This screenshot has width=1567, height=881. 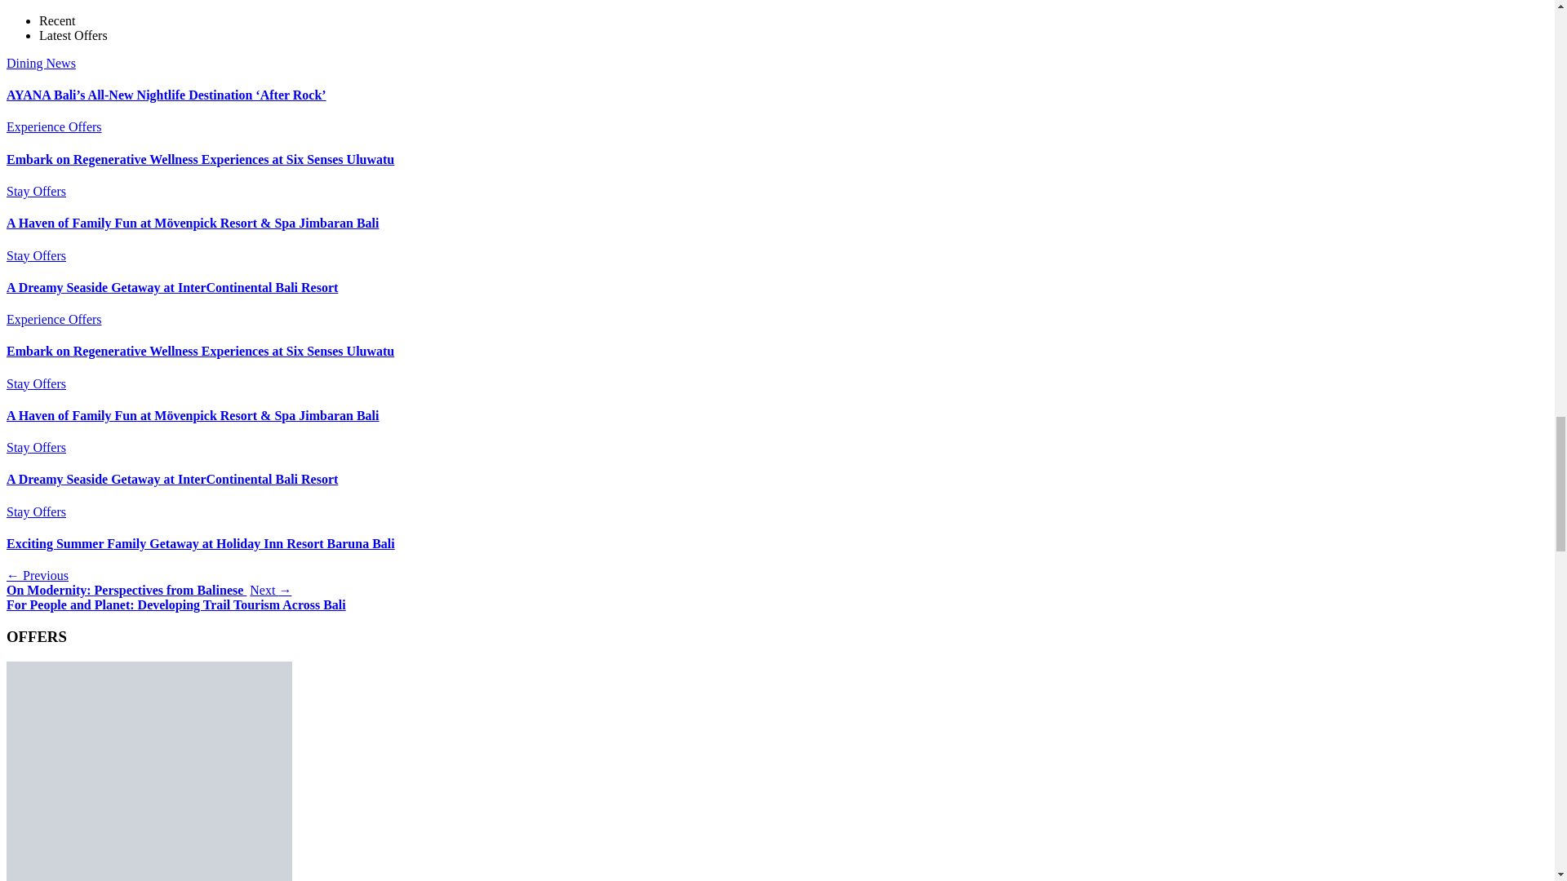 What do you see at coordinates (54, 319) in the screenshot?
I see `Experience Offers` at bounding box center [54, 319].